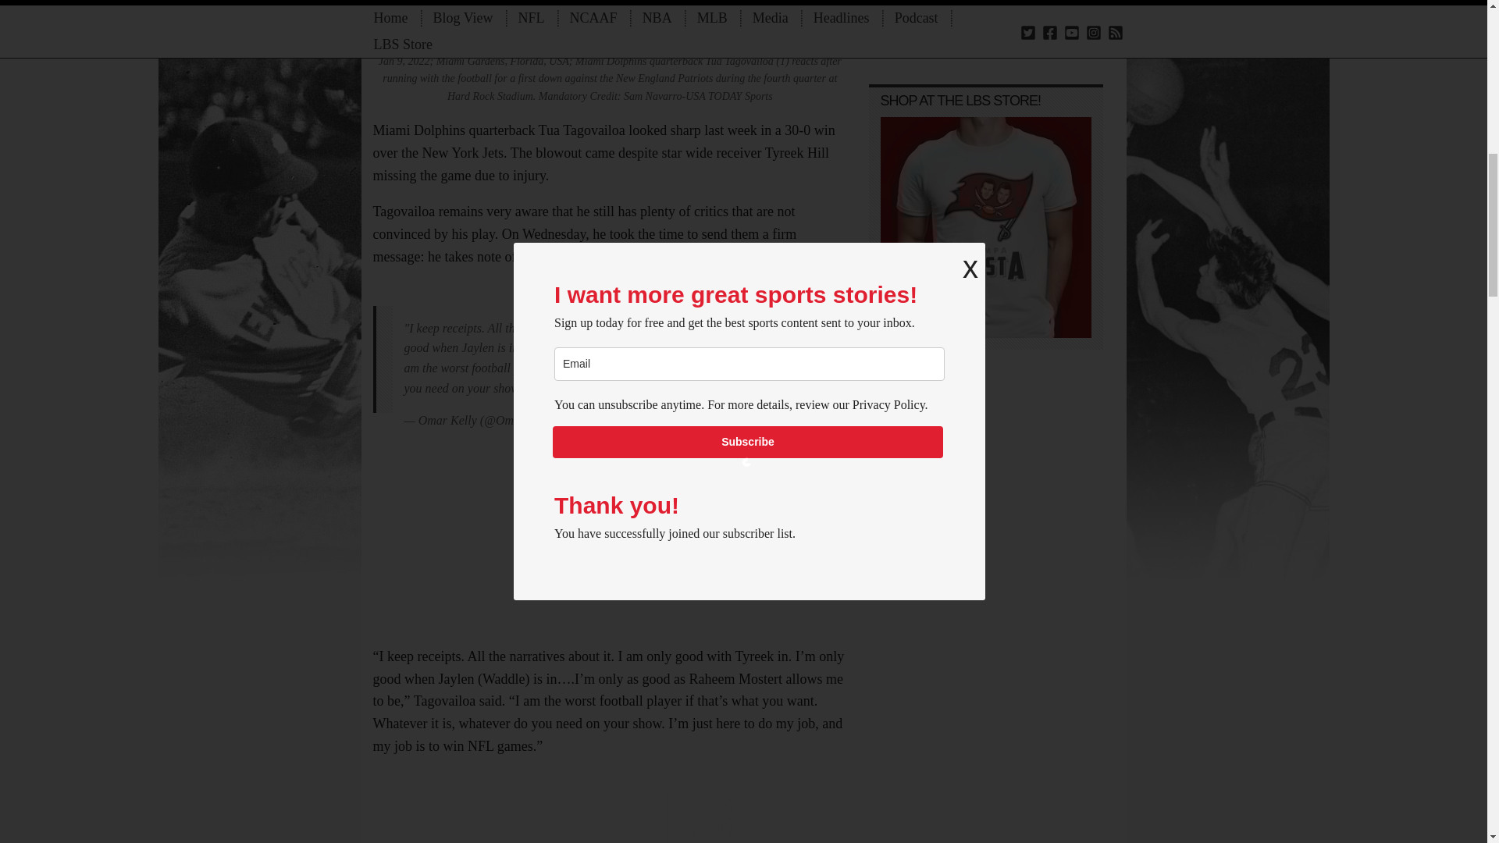 This screenshot has height=843, width=1499. I want to click on 3rd party ad content, so click(615, 534).